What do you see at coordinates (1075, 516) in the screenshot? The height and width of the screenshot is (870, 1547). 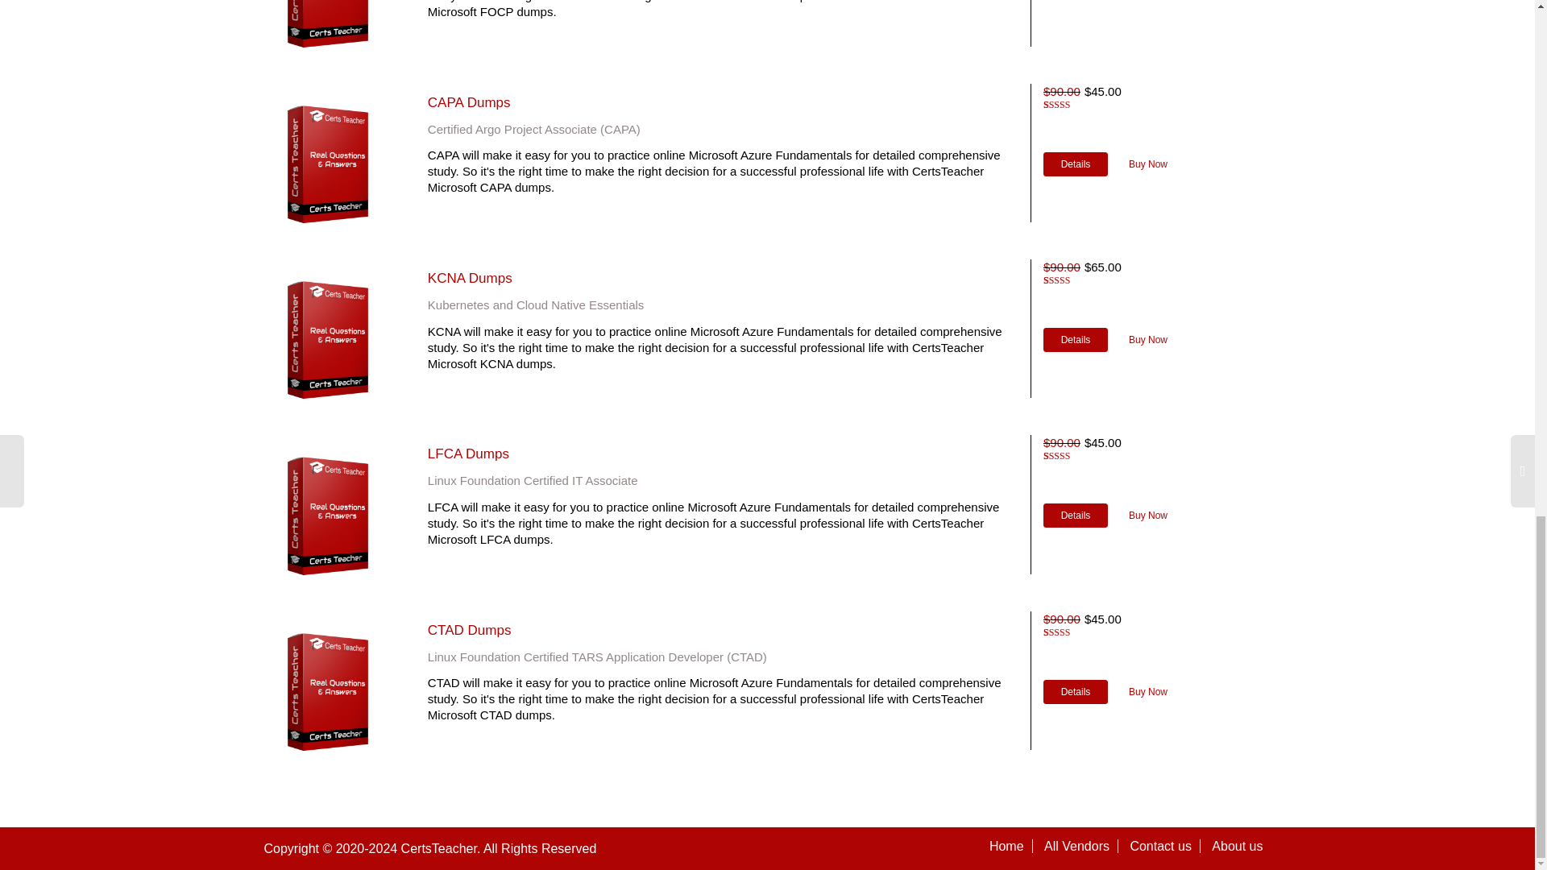 I see `Details` at bounding box center [1075, 516].